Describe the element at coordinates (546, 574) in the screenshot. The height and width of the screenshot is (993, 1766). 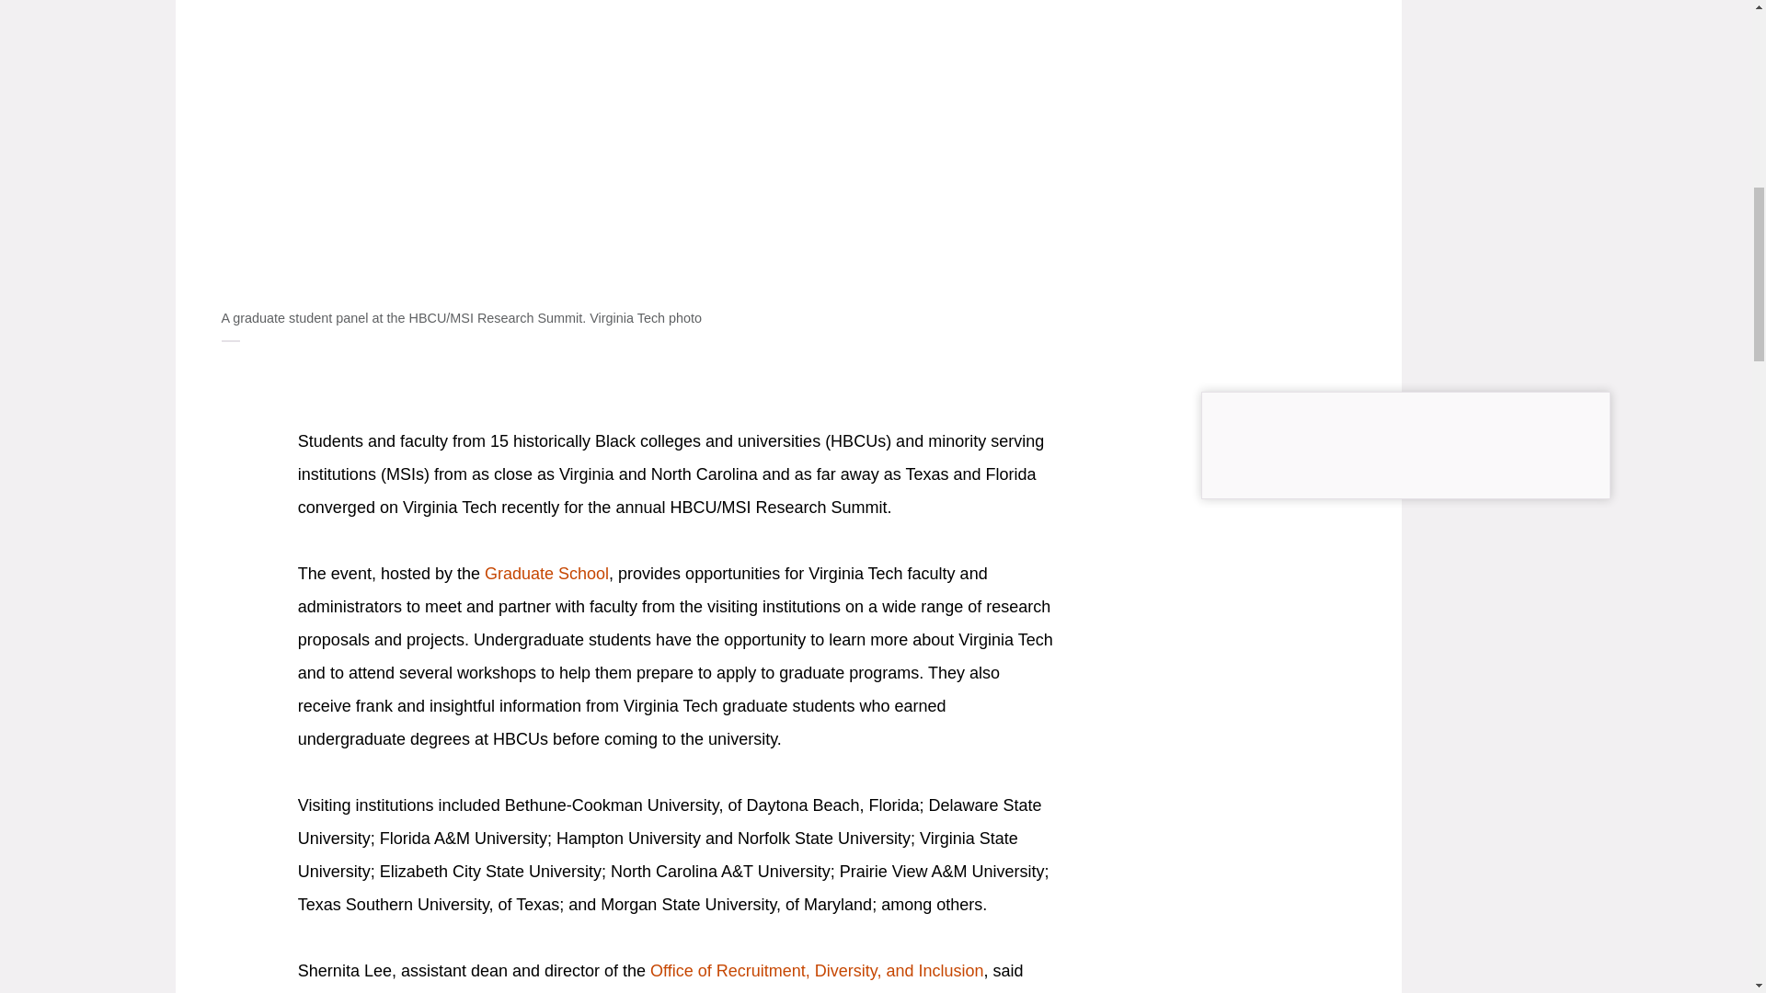
I see `Link to the Graduate School website` at that location.